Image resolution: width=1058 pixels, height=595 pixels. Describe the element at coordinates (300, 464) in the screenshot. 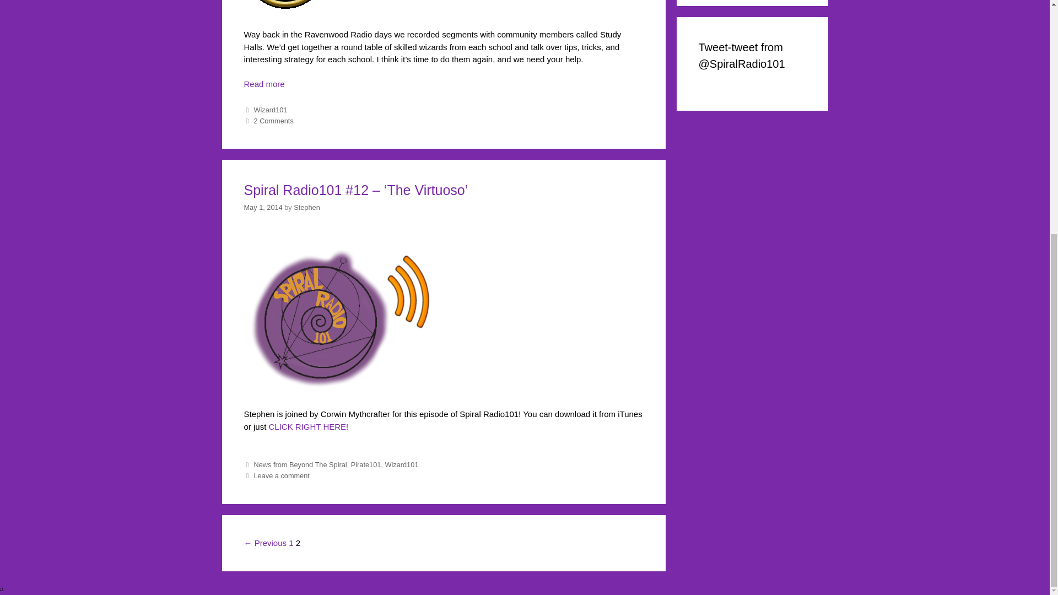

I see `News from Beyond The Spiral` at that location.